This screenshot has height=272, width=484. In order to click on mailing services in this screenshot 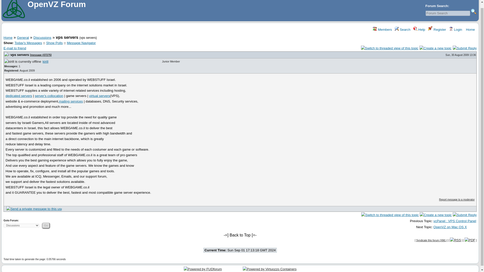, I will do `click(71, 101)`.